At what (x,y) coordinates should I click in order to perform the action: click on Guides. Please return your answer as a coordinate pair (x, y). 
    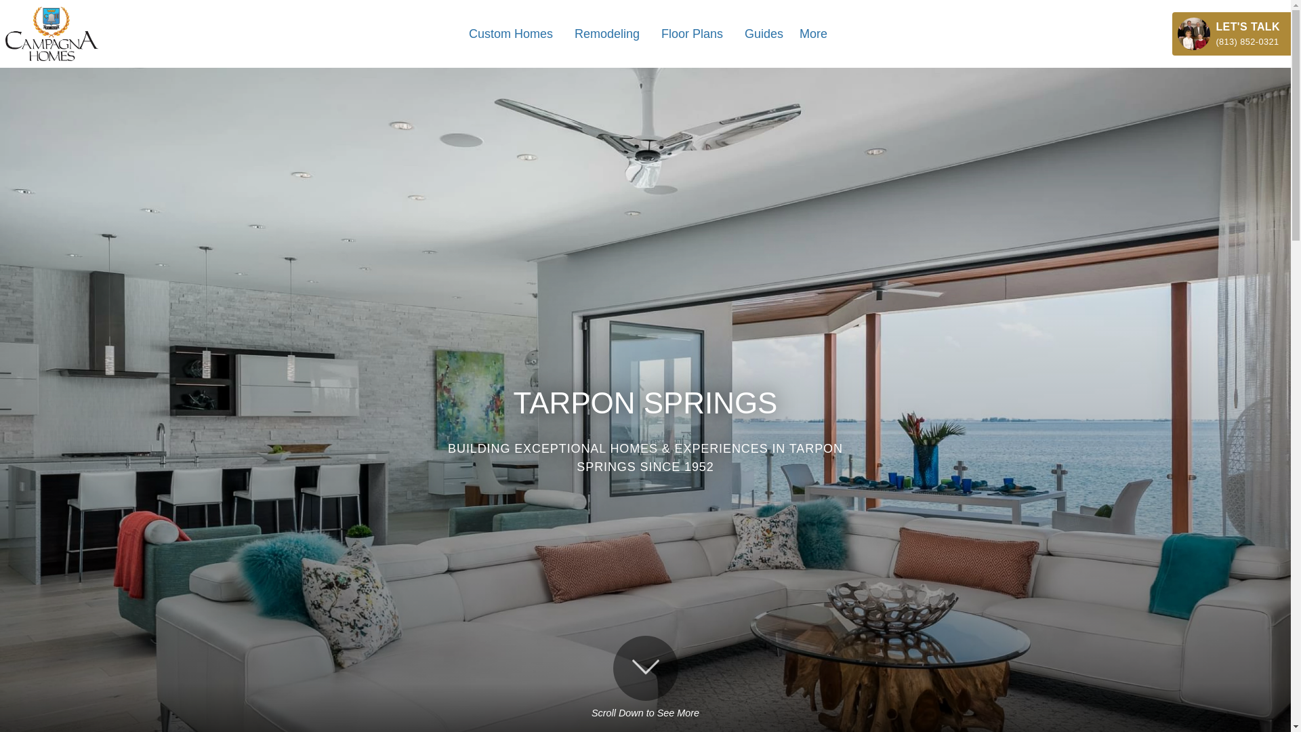
    Looking at the image, I should click on (763, 34).